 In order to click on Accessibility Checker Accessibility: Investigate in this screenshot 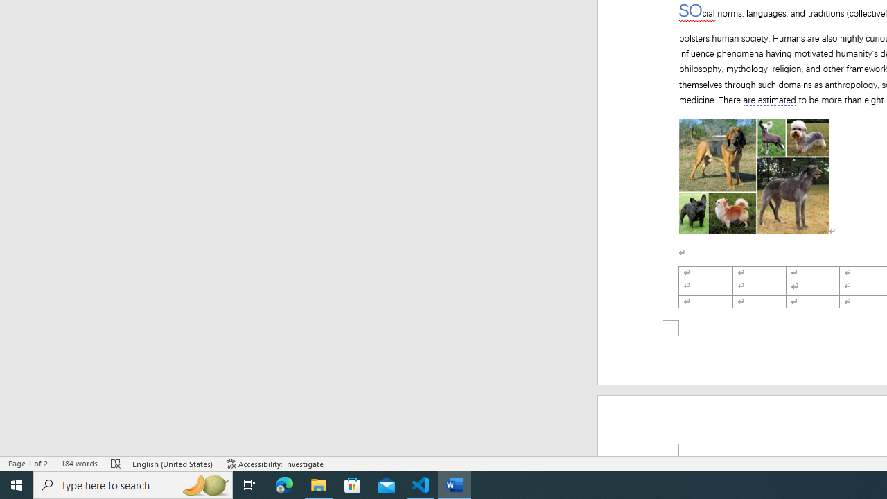, I will do `click(275, 463)`.